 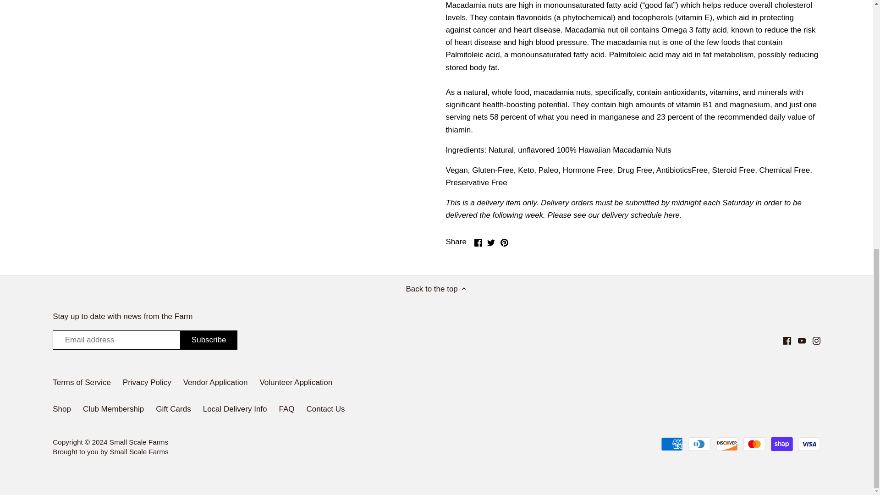 I want to click on Mastercard, so click(x=754, y=444).